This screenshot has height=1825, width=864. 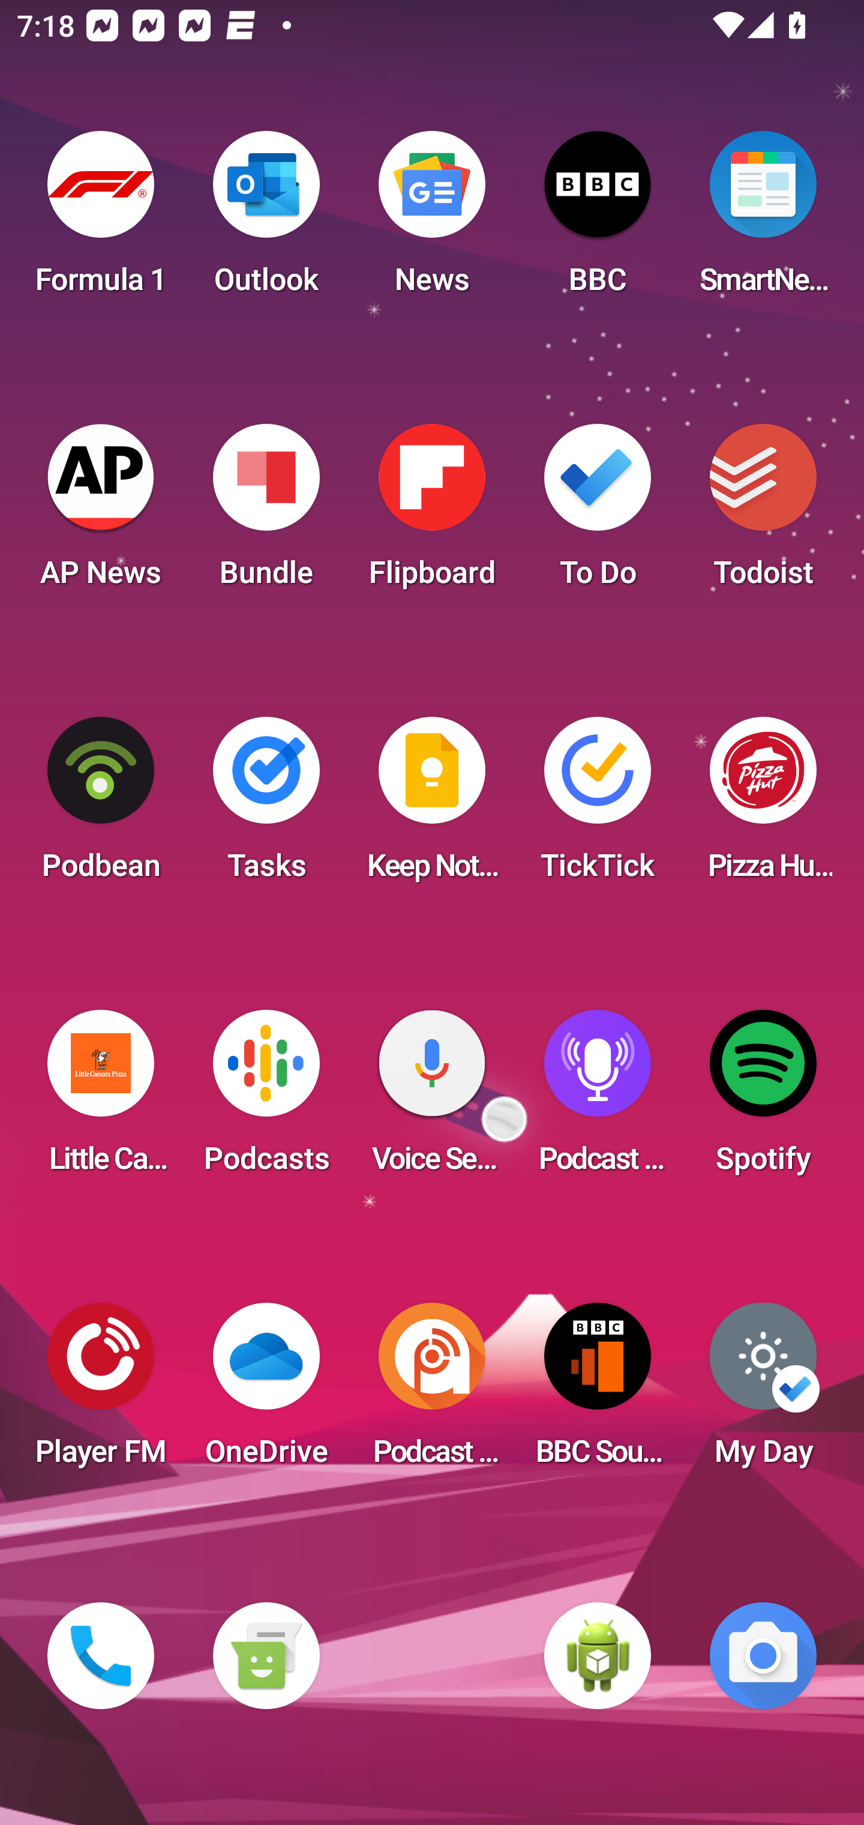 I want to click on Voice Search, so click(x=432, y=1099).